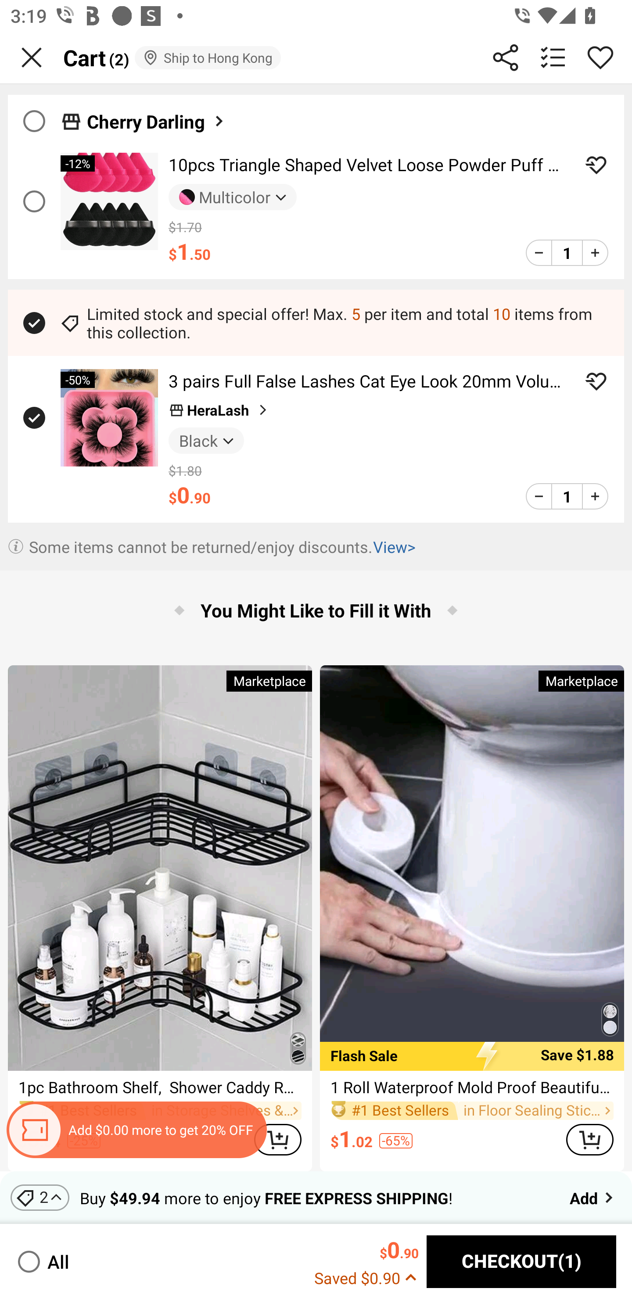 This screenshot has width=632, height=1299. I want to click on BACK, so click(32, 57).